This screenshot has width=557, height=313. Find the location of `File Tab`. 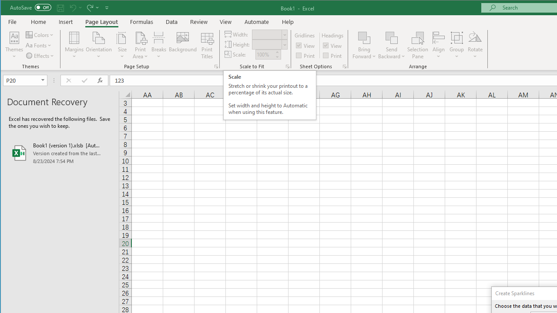

File Tab is located at coordinates (13, 22).